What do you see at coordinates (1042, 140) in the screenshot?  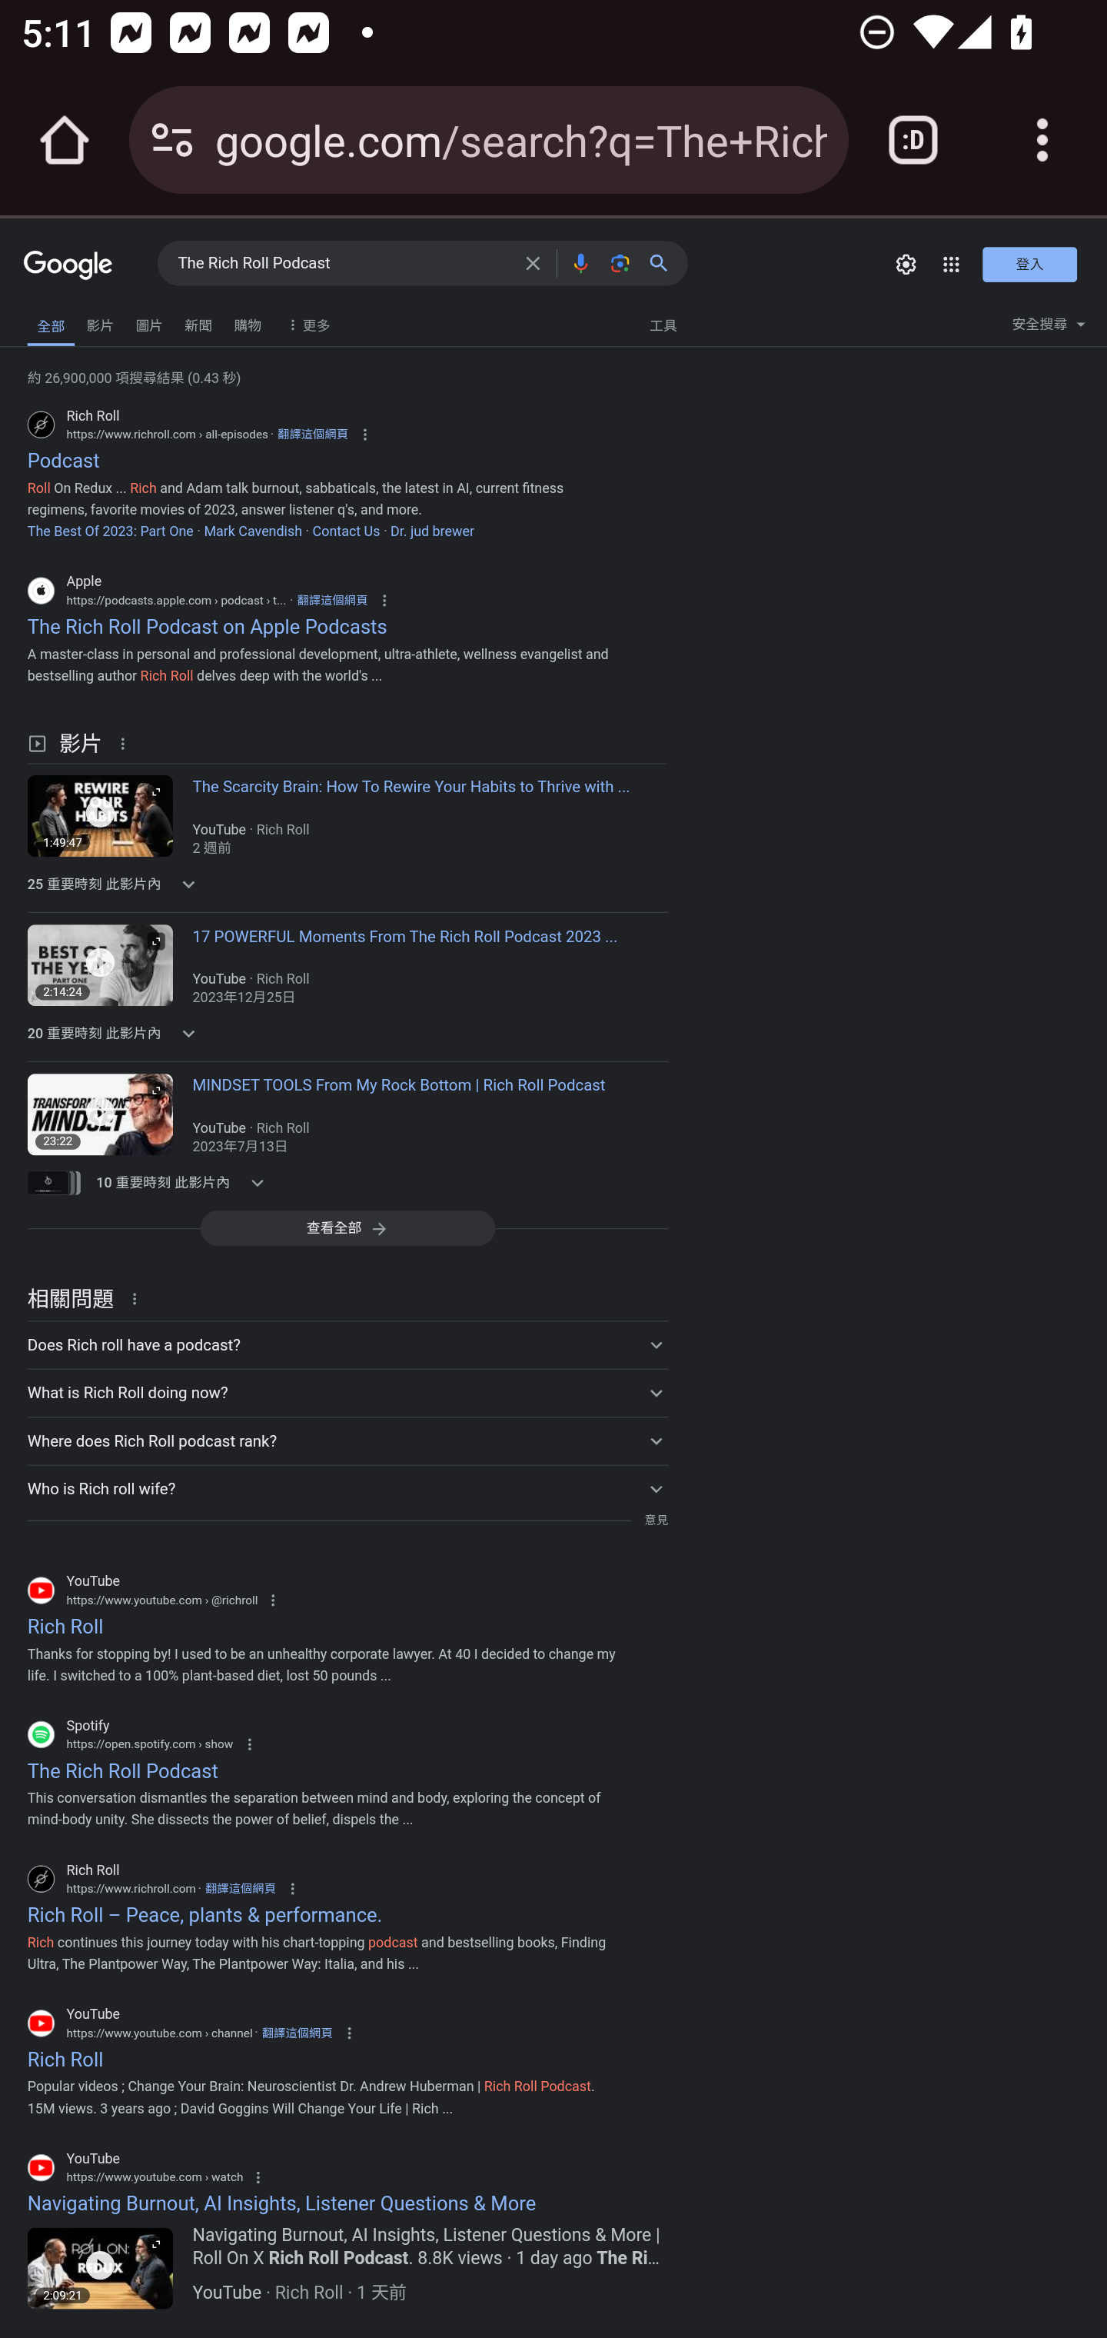 I see `Customize and control Google Chrome` at bounding box center [1042, 140].